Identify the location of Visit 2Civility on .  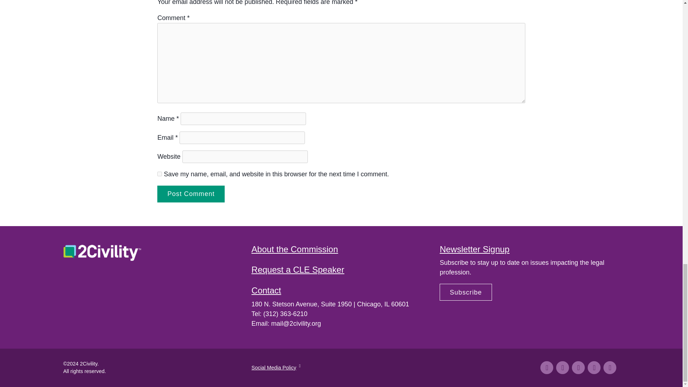
(610, 368).